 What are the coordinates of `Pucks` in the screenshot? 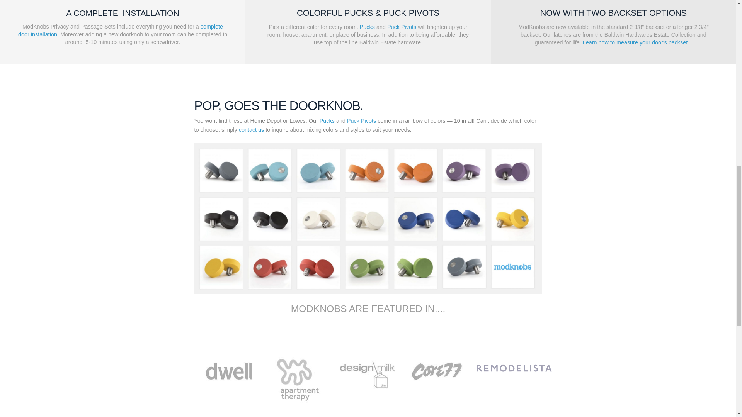 It's located at (327, 120).